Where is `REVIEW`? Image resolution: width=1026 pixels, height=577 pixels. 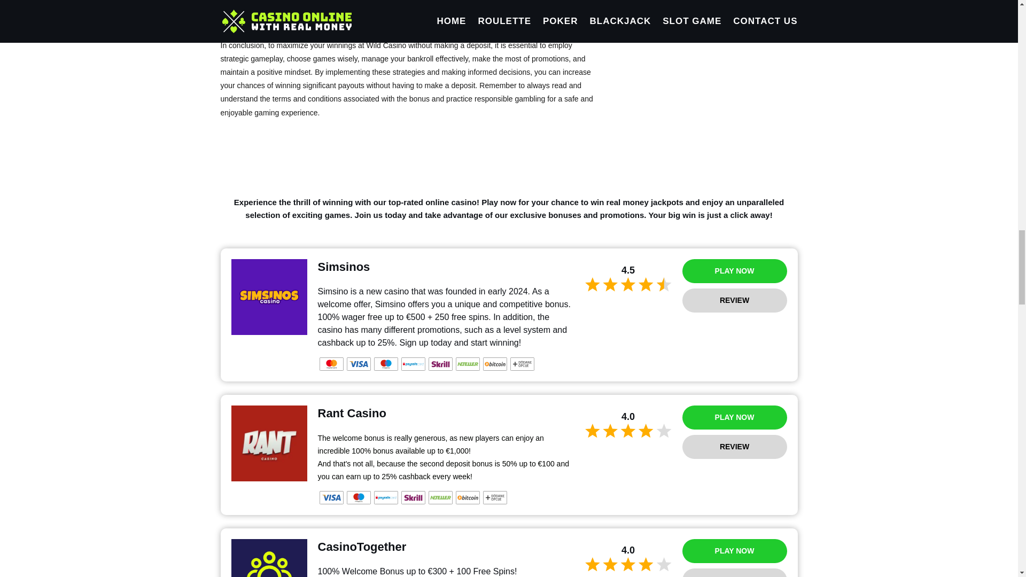
REVIEW is located at coordinates (734, 300).